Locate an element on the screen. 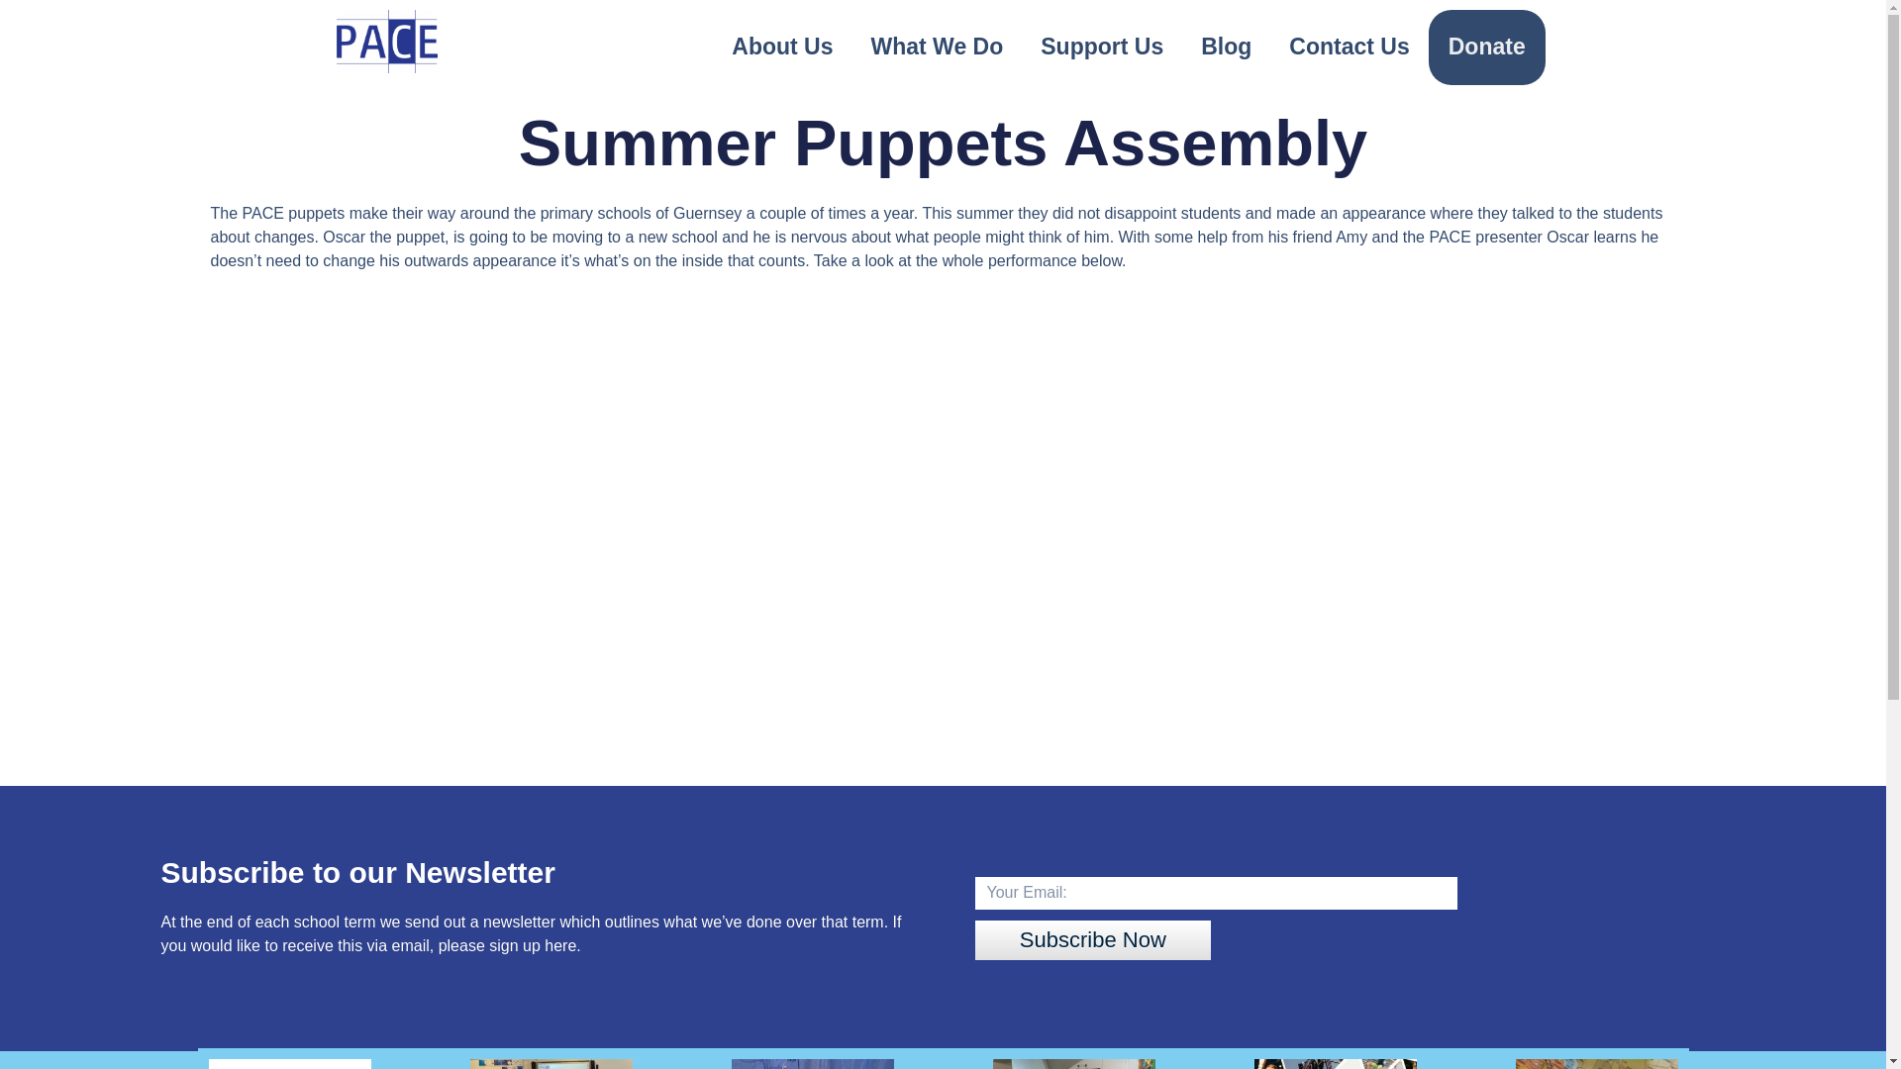  Support Us is located at coordinates (1102, 48).